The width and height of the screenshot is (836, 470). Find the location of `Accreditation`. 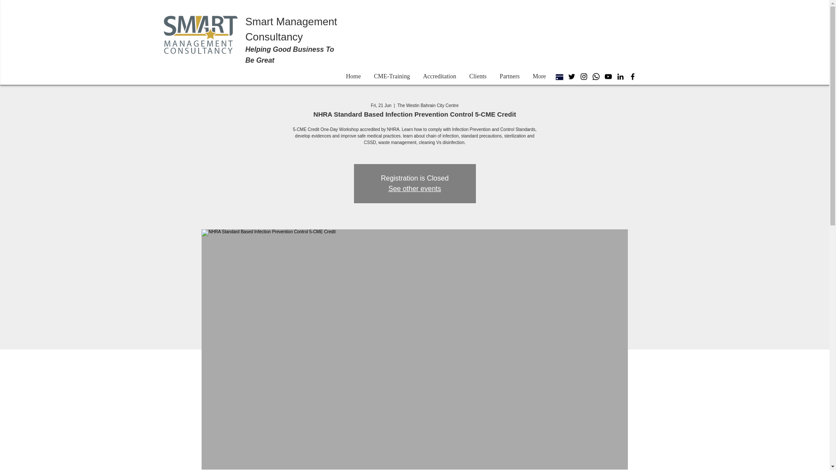

Accreditation is located at coordinates (439, 77).